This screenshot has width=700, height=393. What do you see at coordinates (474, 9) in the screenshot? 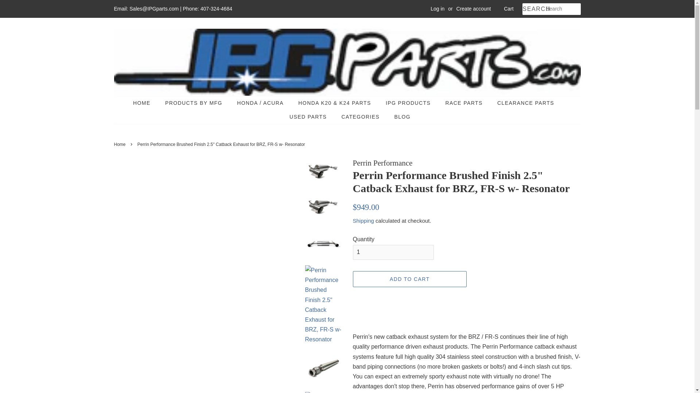
I see `Create account` at bounding box center [474, 9].